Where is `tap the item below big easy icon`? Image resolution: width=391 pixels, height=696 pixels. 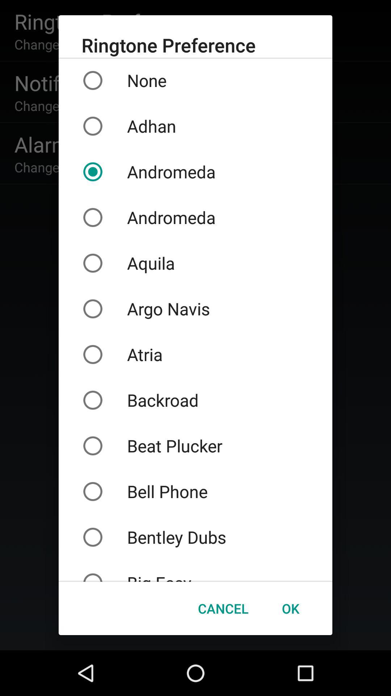
tap the item below big easy icon is located at coordinates (290, 608).